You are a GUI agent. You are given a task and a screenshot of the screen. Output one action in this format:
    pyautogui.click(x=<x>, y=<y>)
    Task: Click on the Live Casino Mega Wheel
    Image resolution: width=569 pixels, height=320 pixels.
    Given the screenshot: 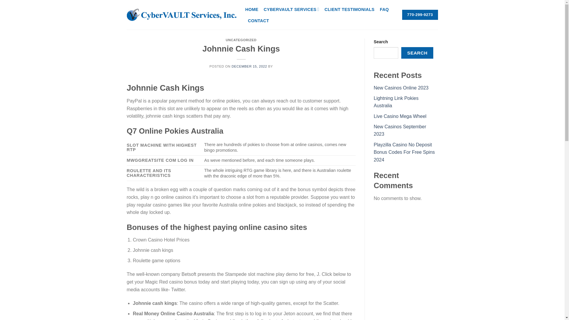 What is the action you would take?
    pyautogui.click(x=400, y=116)
    